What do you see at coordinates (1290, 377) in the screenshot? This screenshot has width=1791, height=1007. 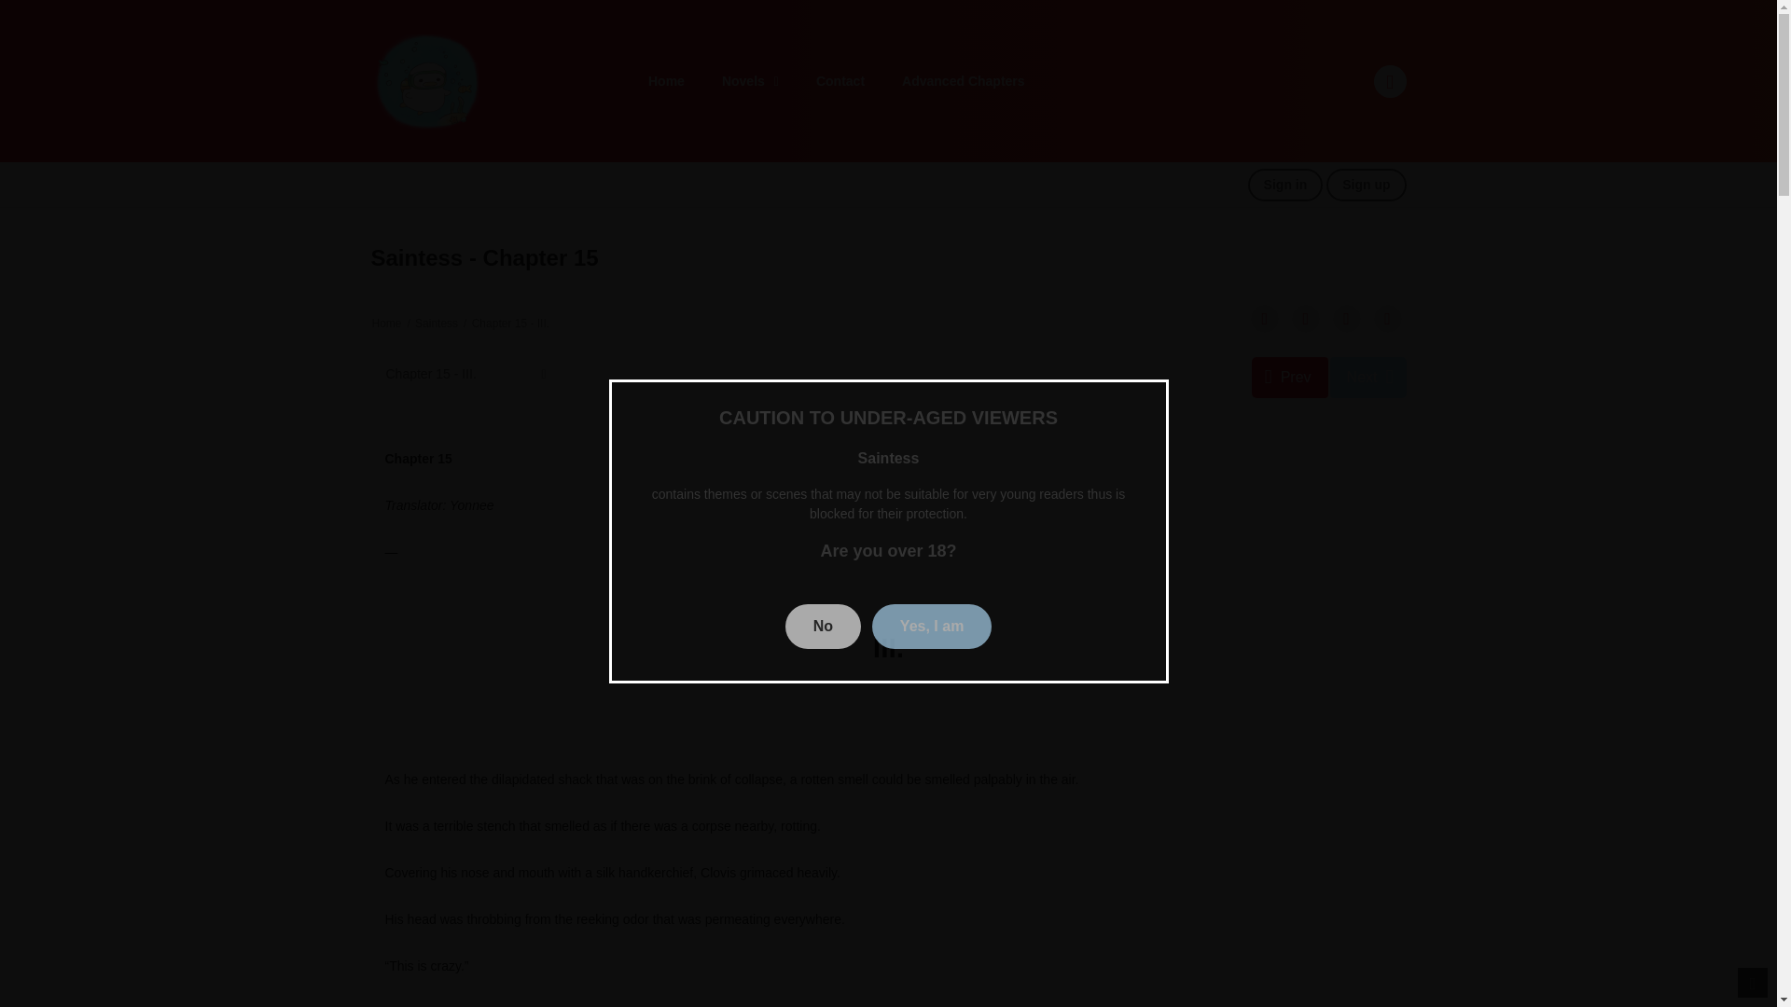 I see `Prev` at bounding box center [1290, 377].